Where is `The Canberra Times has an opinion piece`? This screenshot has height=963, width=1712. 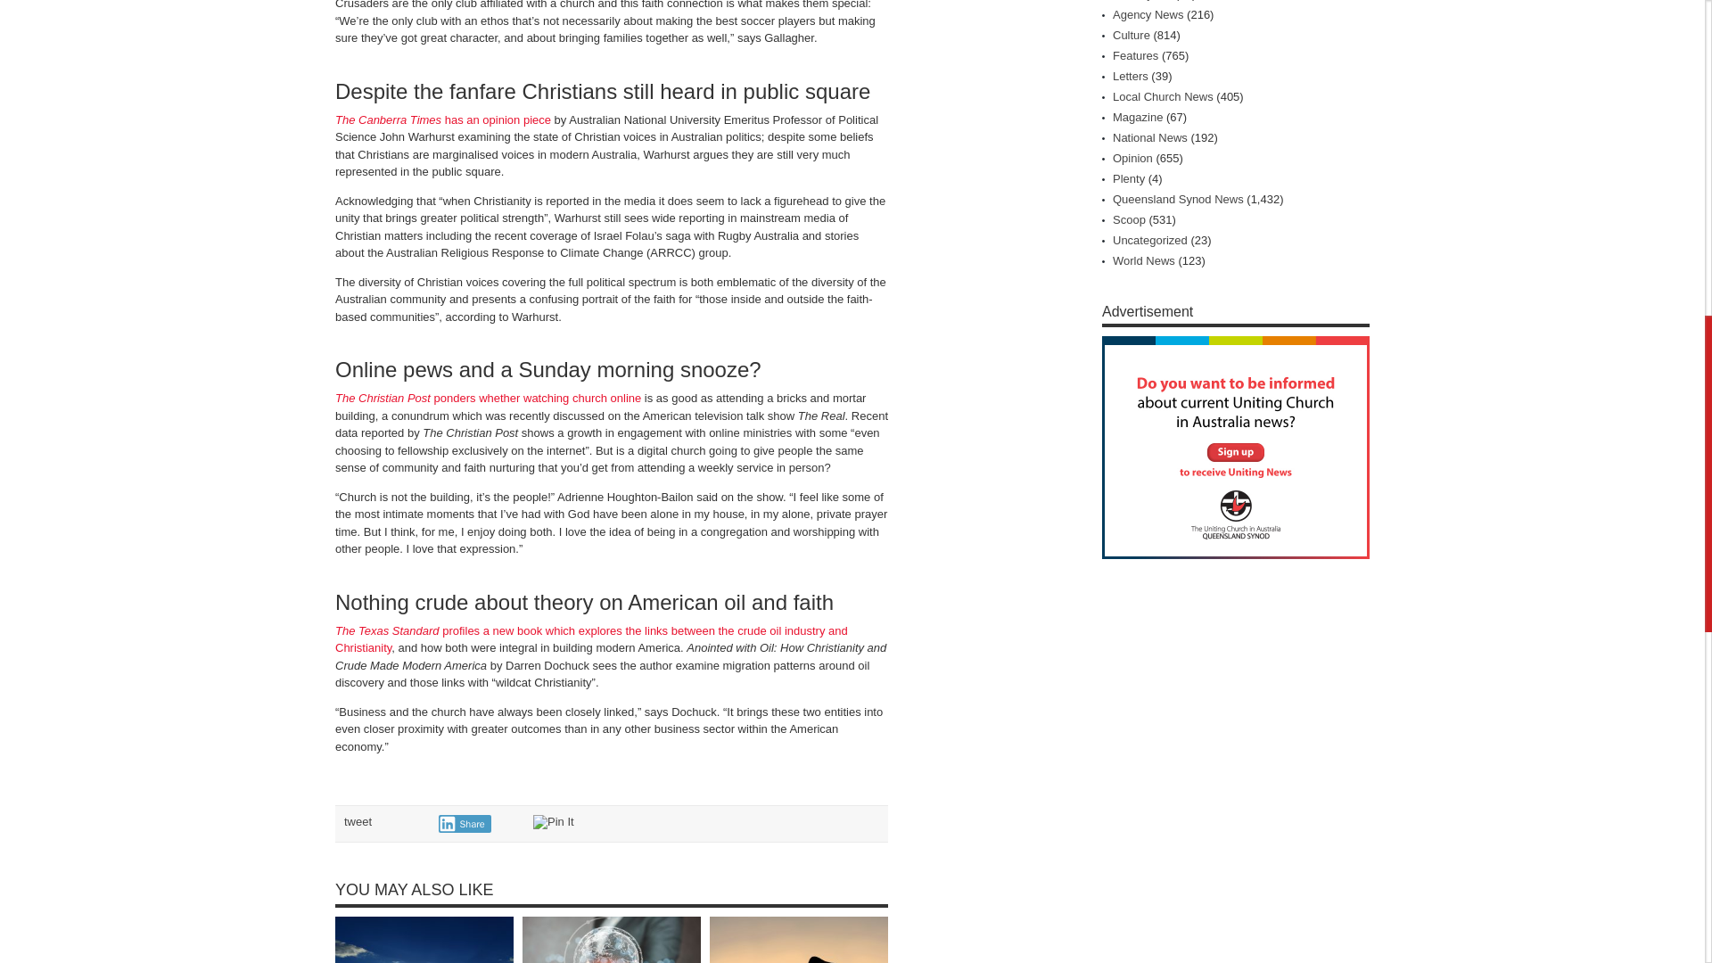
The Canberra Times has an opinion piece is located at coordinates (443, 119).